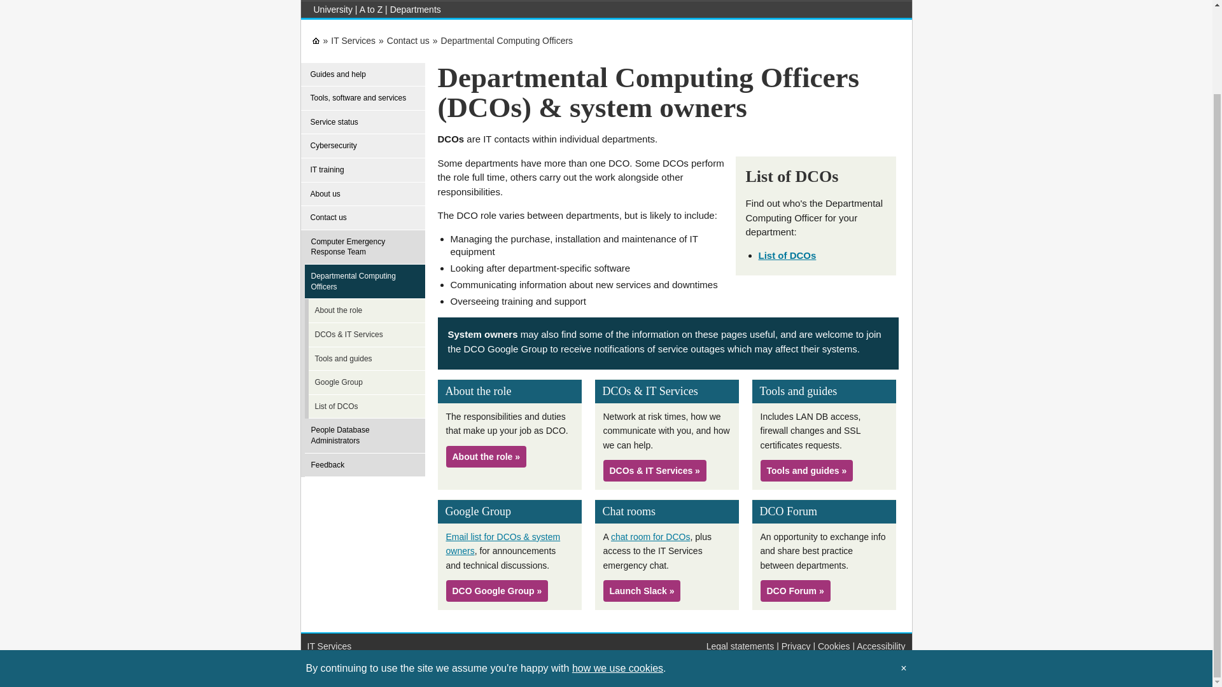 Image resolution: width=1222 pixels, height=687 pixels. I want to click on Tools, software and services, so click(363, 98).